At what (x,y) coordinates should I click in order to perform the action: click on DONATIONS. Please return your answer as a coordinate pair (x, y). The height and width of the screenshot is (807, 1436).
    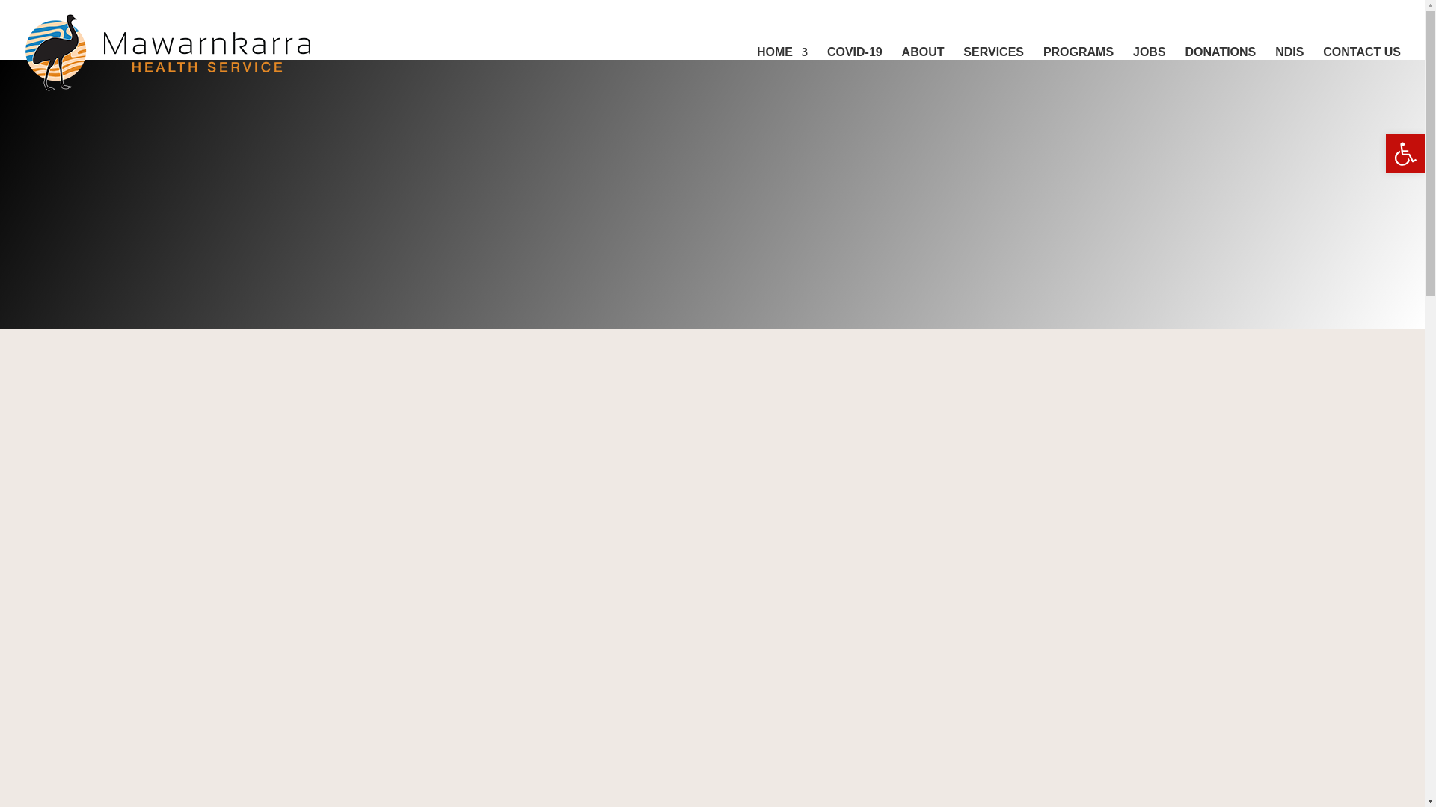
    Looking at the image, I should click on (1220, 75).